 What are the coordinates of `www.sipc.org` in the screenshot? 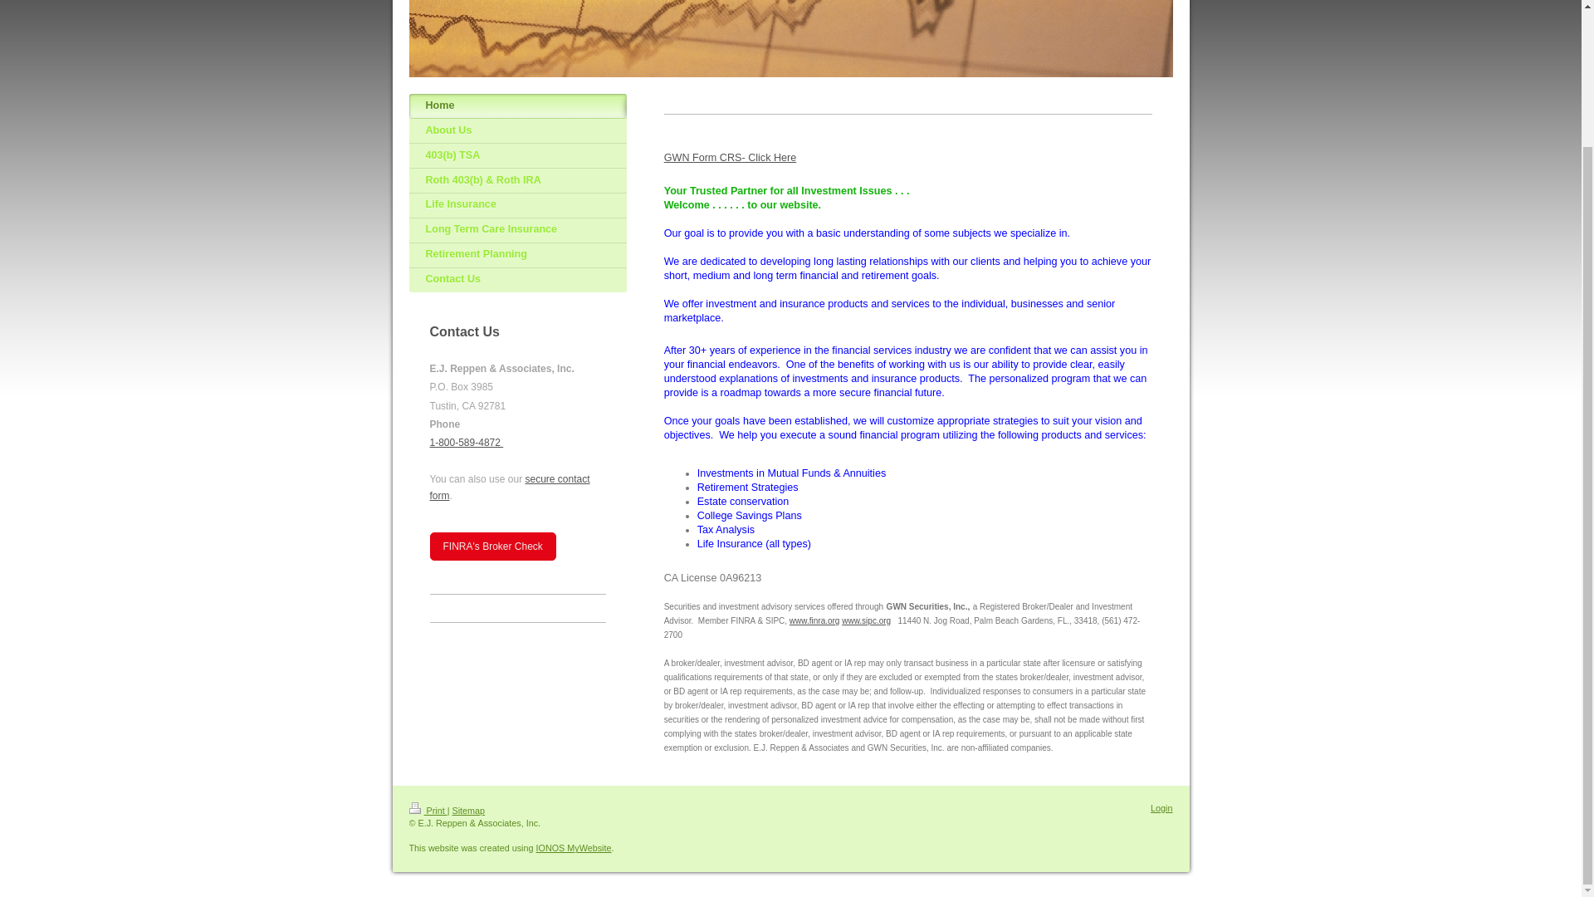 It's located at (866, 620).